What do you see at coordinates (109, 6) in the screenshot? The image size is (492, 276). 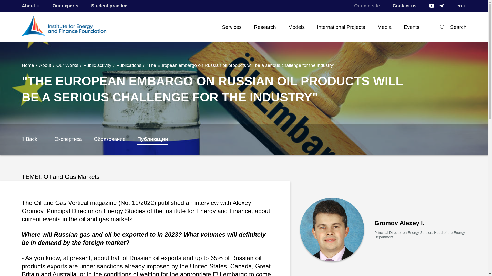 I see `Student practice` at bounding box center [109, 6].